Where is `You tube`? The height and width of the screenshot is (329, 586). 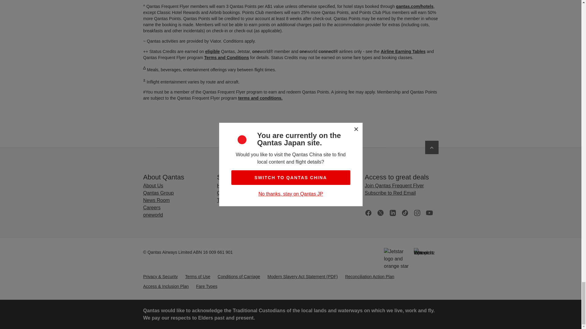 You tube is located at coordinates (429, 213).